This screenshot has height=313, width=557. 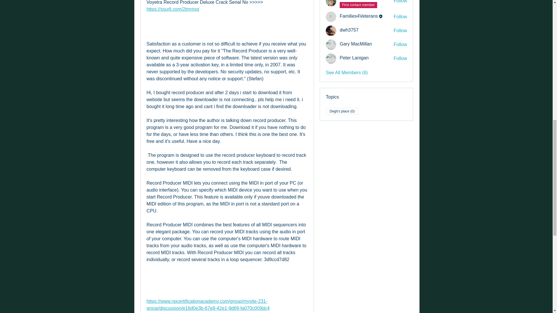 I want to click on dwh3757, so click(x=331, y=31).